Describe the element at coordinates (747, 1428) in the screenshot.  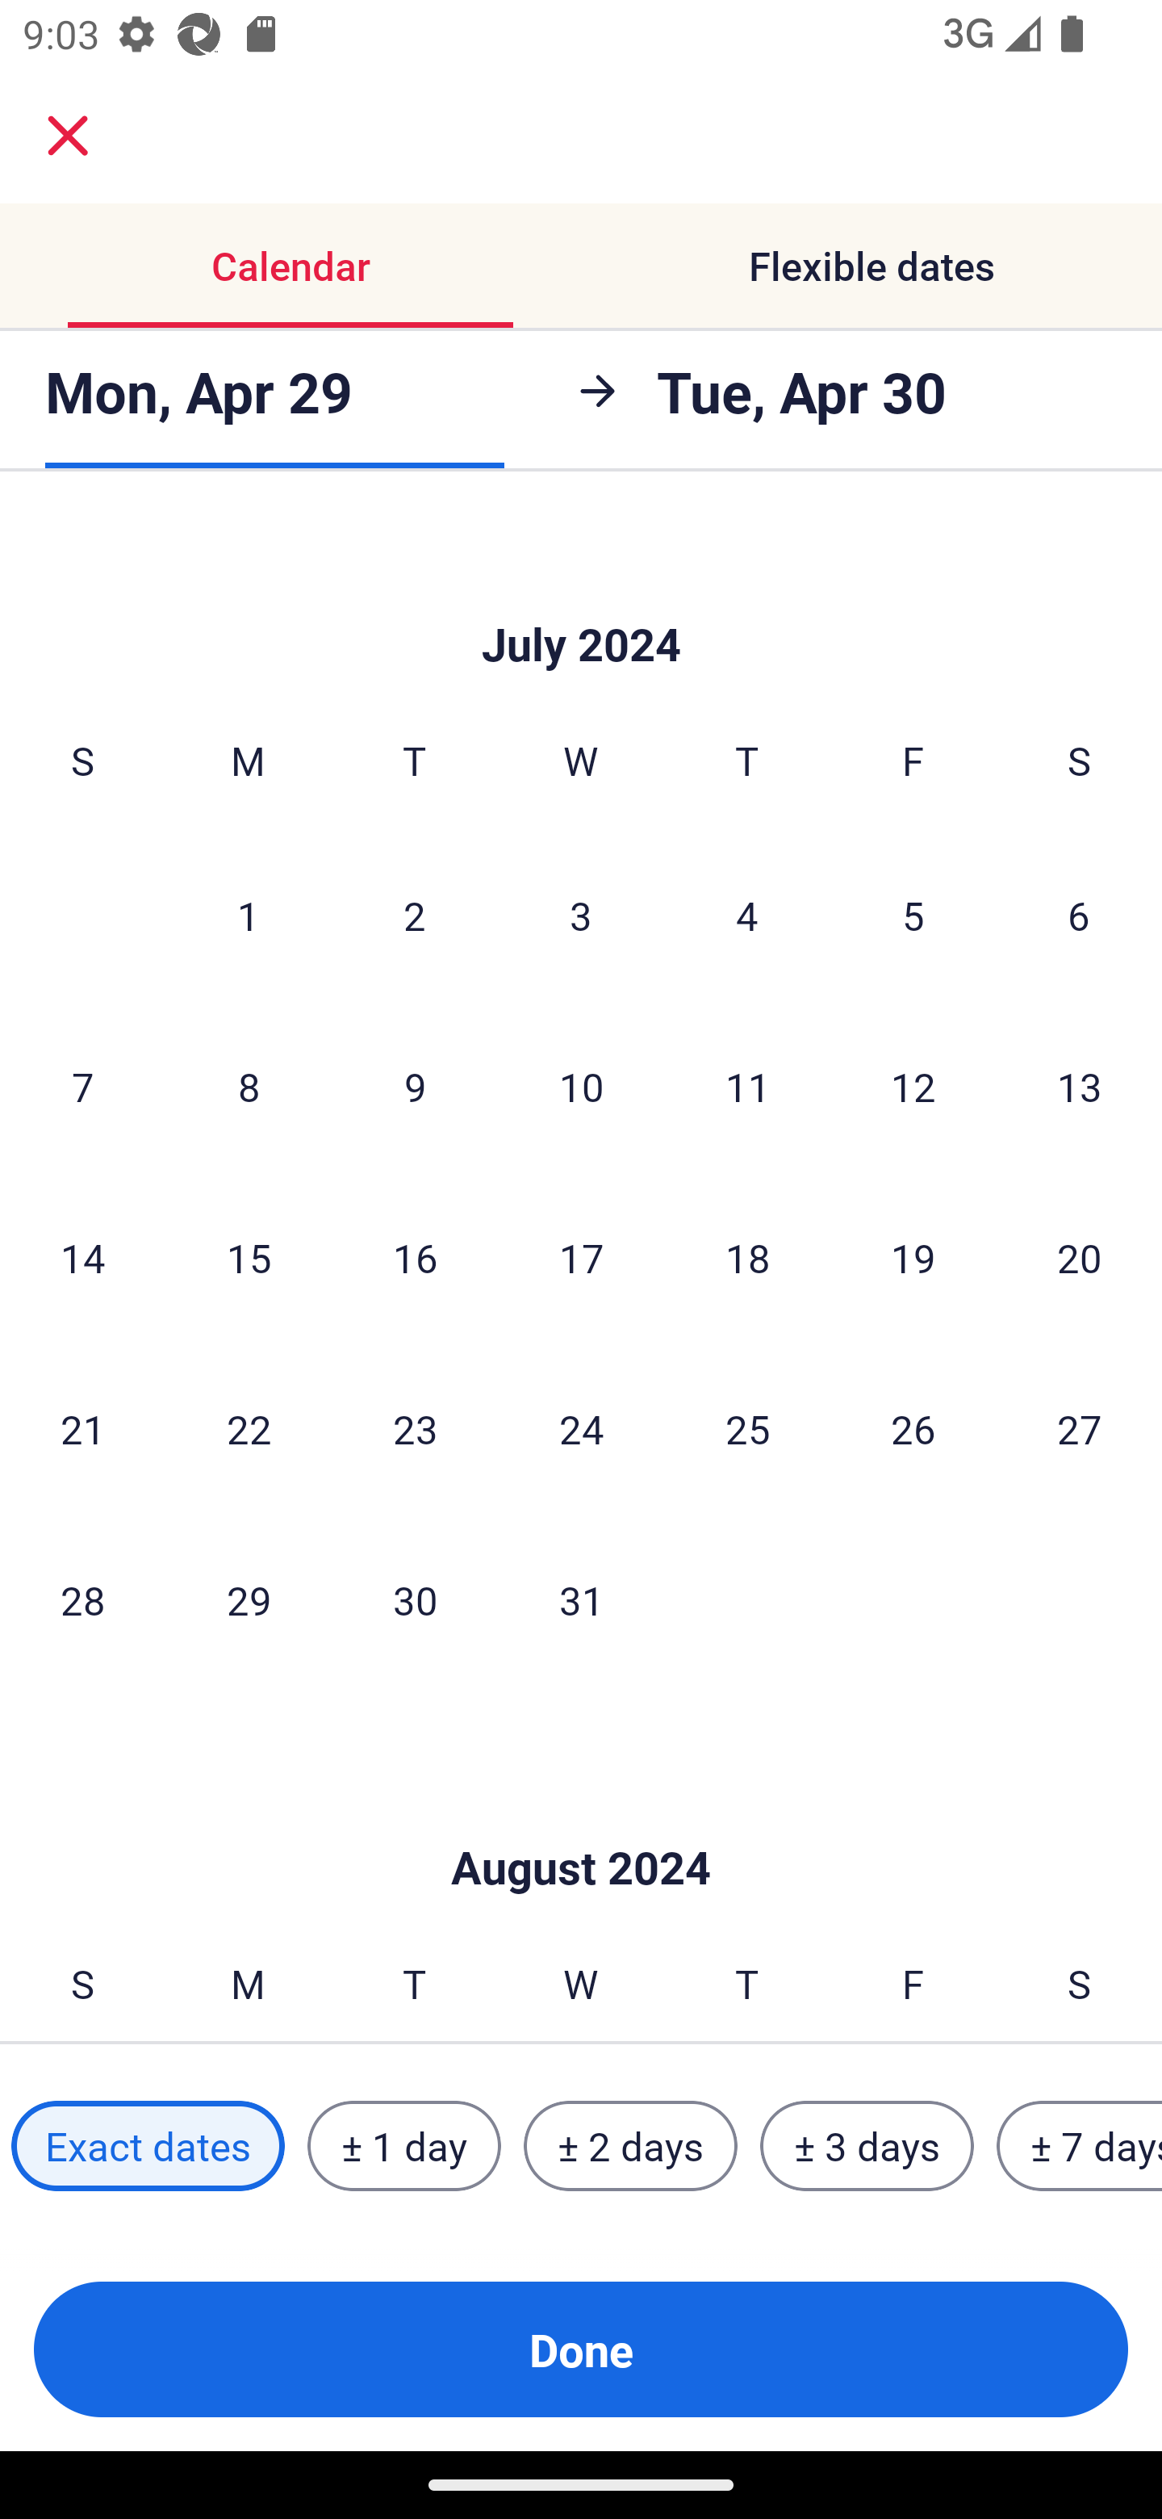
I see `25 Thursday, July 25, 2024` at that location.